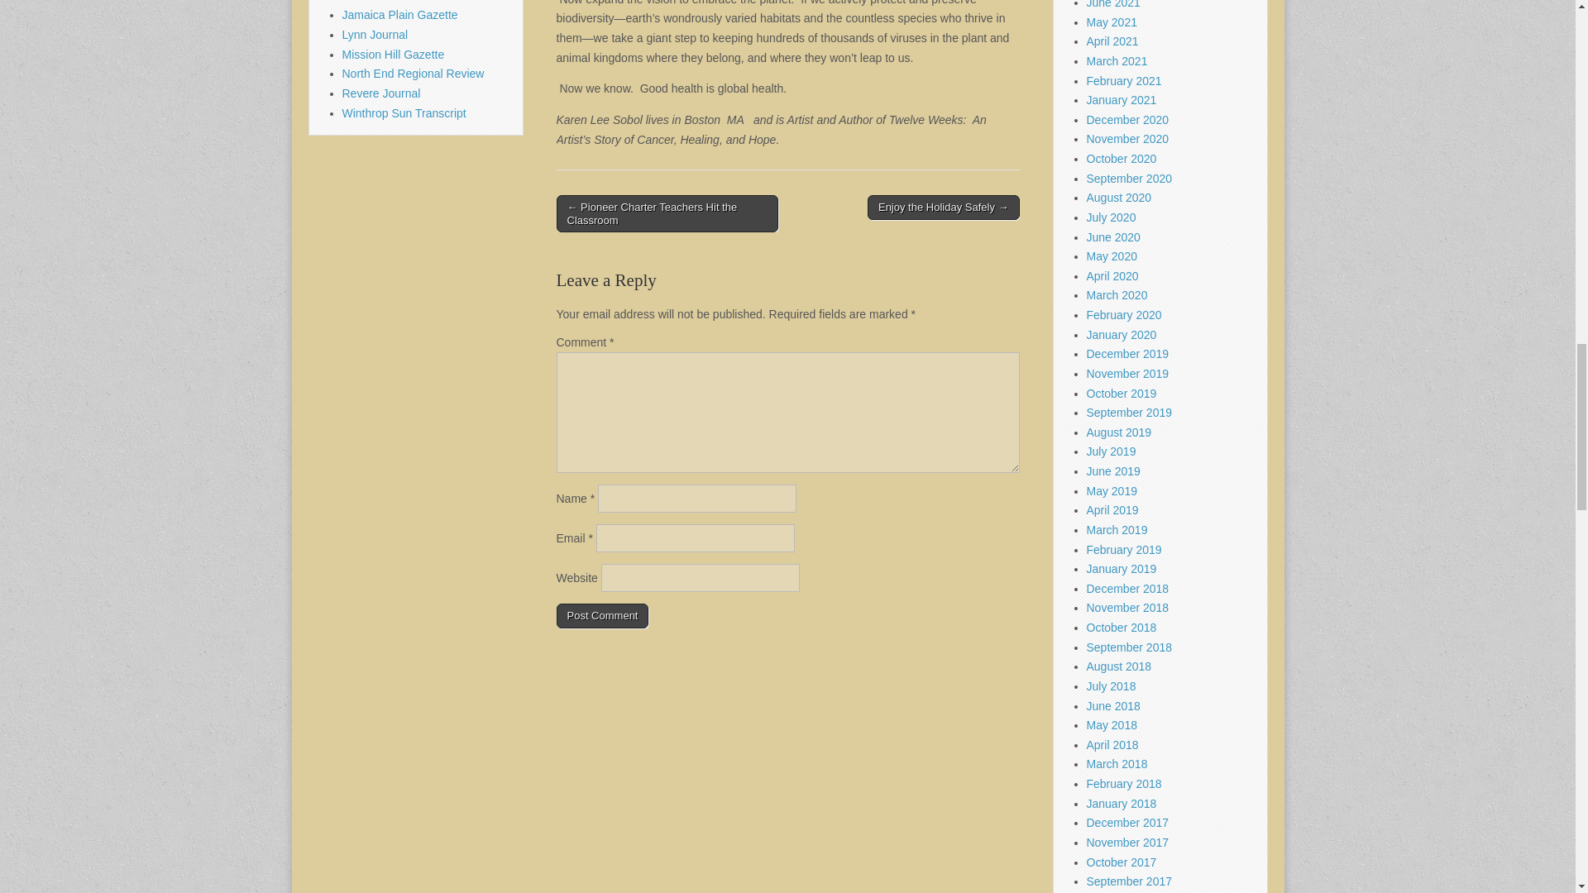 The image size is (1588, 893). What do you see at coordinates (420, 2) in the screenshot?
I see `East Boston Times Free Press` at bounding box center [420, 2].